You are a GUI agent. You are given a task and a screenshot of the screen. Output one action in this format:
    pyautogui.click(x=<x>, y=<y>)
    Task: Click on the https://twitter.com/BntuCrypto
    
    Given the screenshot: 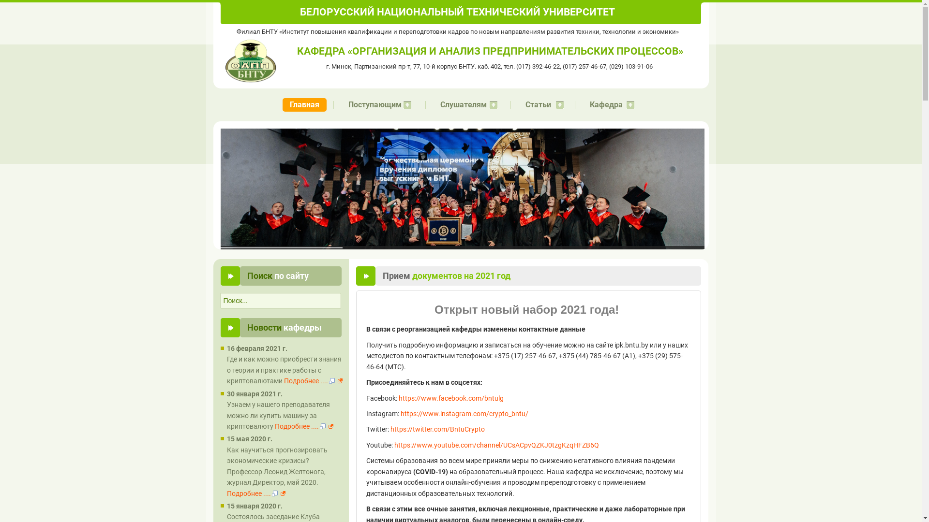 What is the action you would take?
    pyautogui.click(x=437, y=429)
    